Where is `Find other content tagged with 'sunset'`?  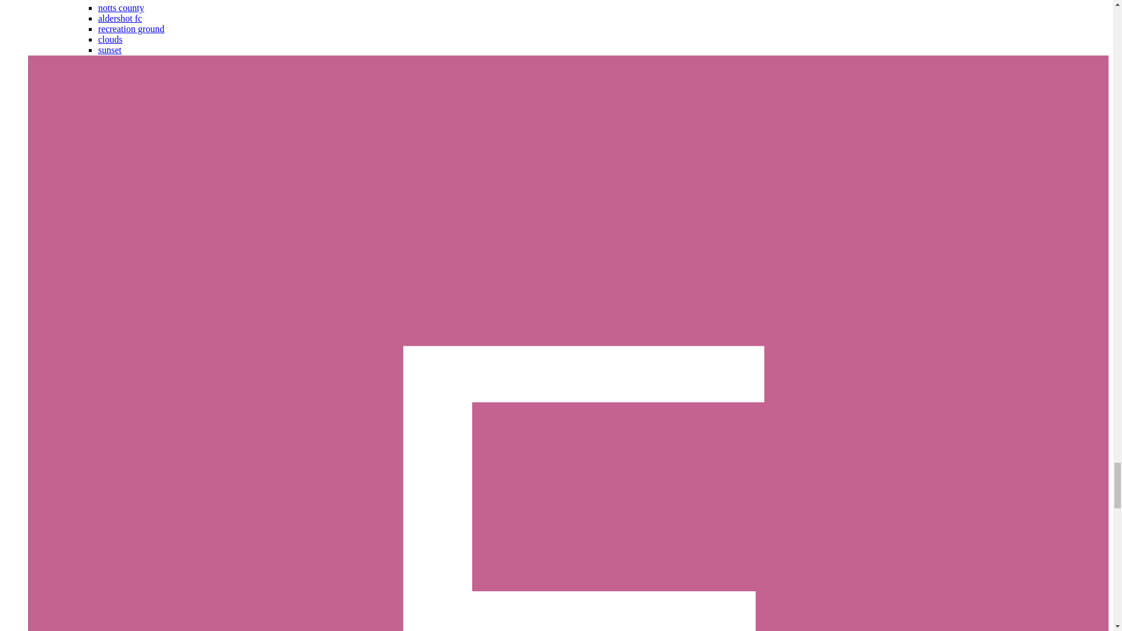 Find other content tagged with 'sunset' is located at coordinates (110, 49).